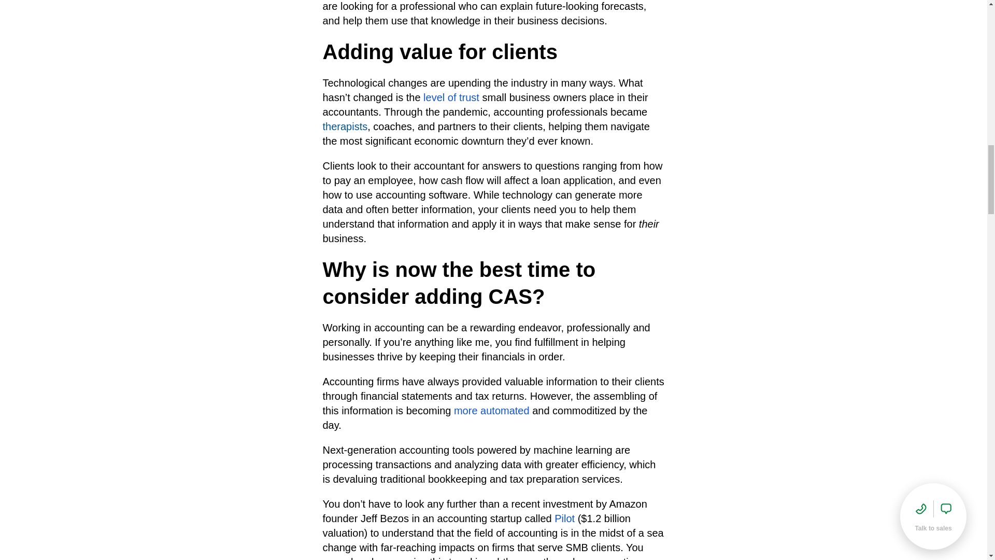 The image size is (995, 560). Describe the element at coordinates (564, 519) in the screenshot. I see `Pilot` at that location.